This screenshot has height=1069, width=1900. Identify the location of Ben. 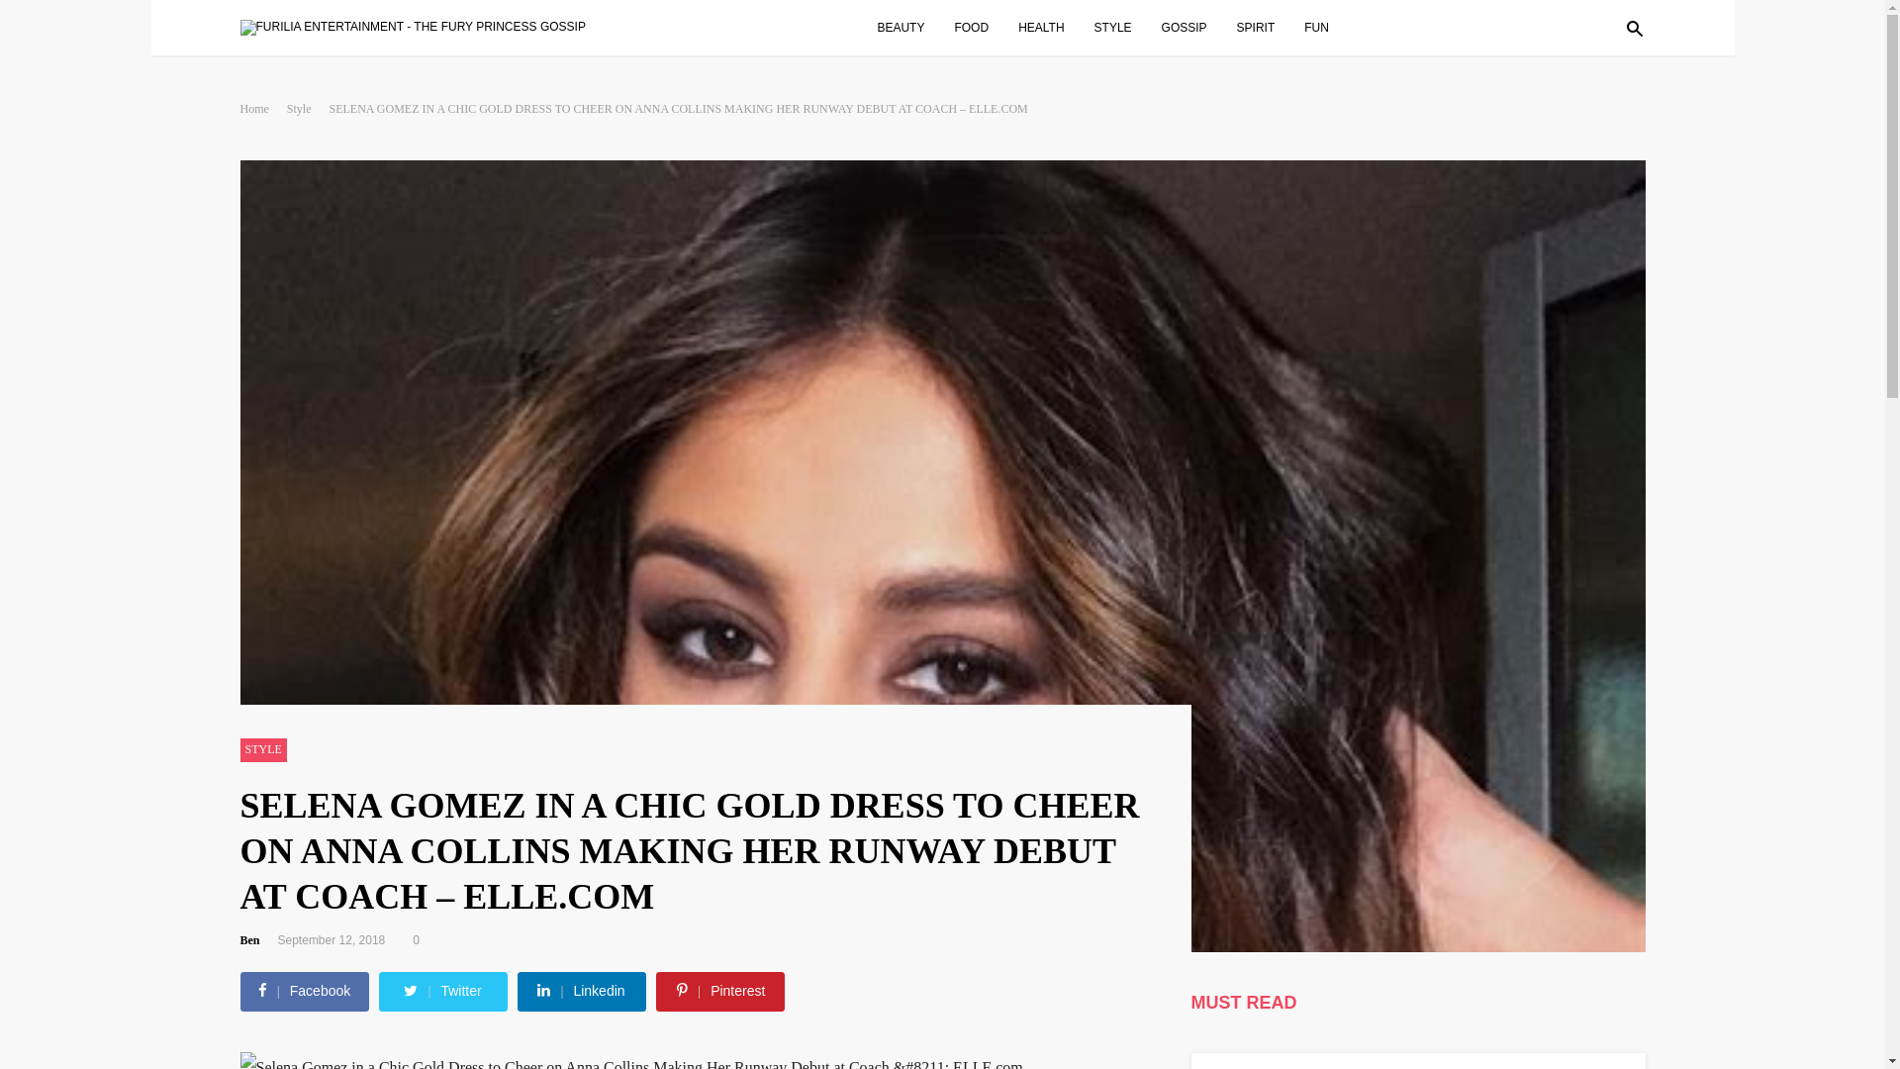
(255, 939).